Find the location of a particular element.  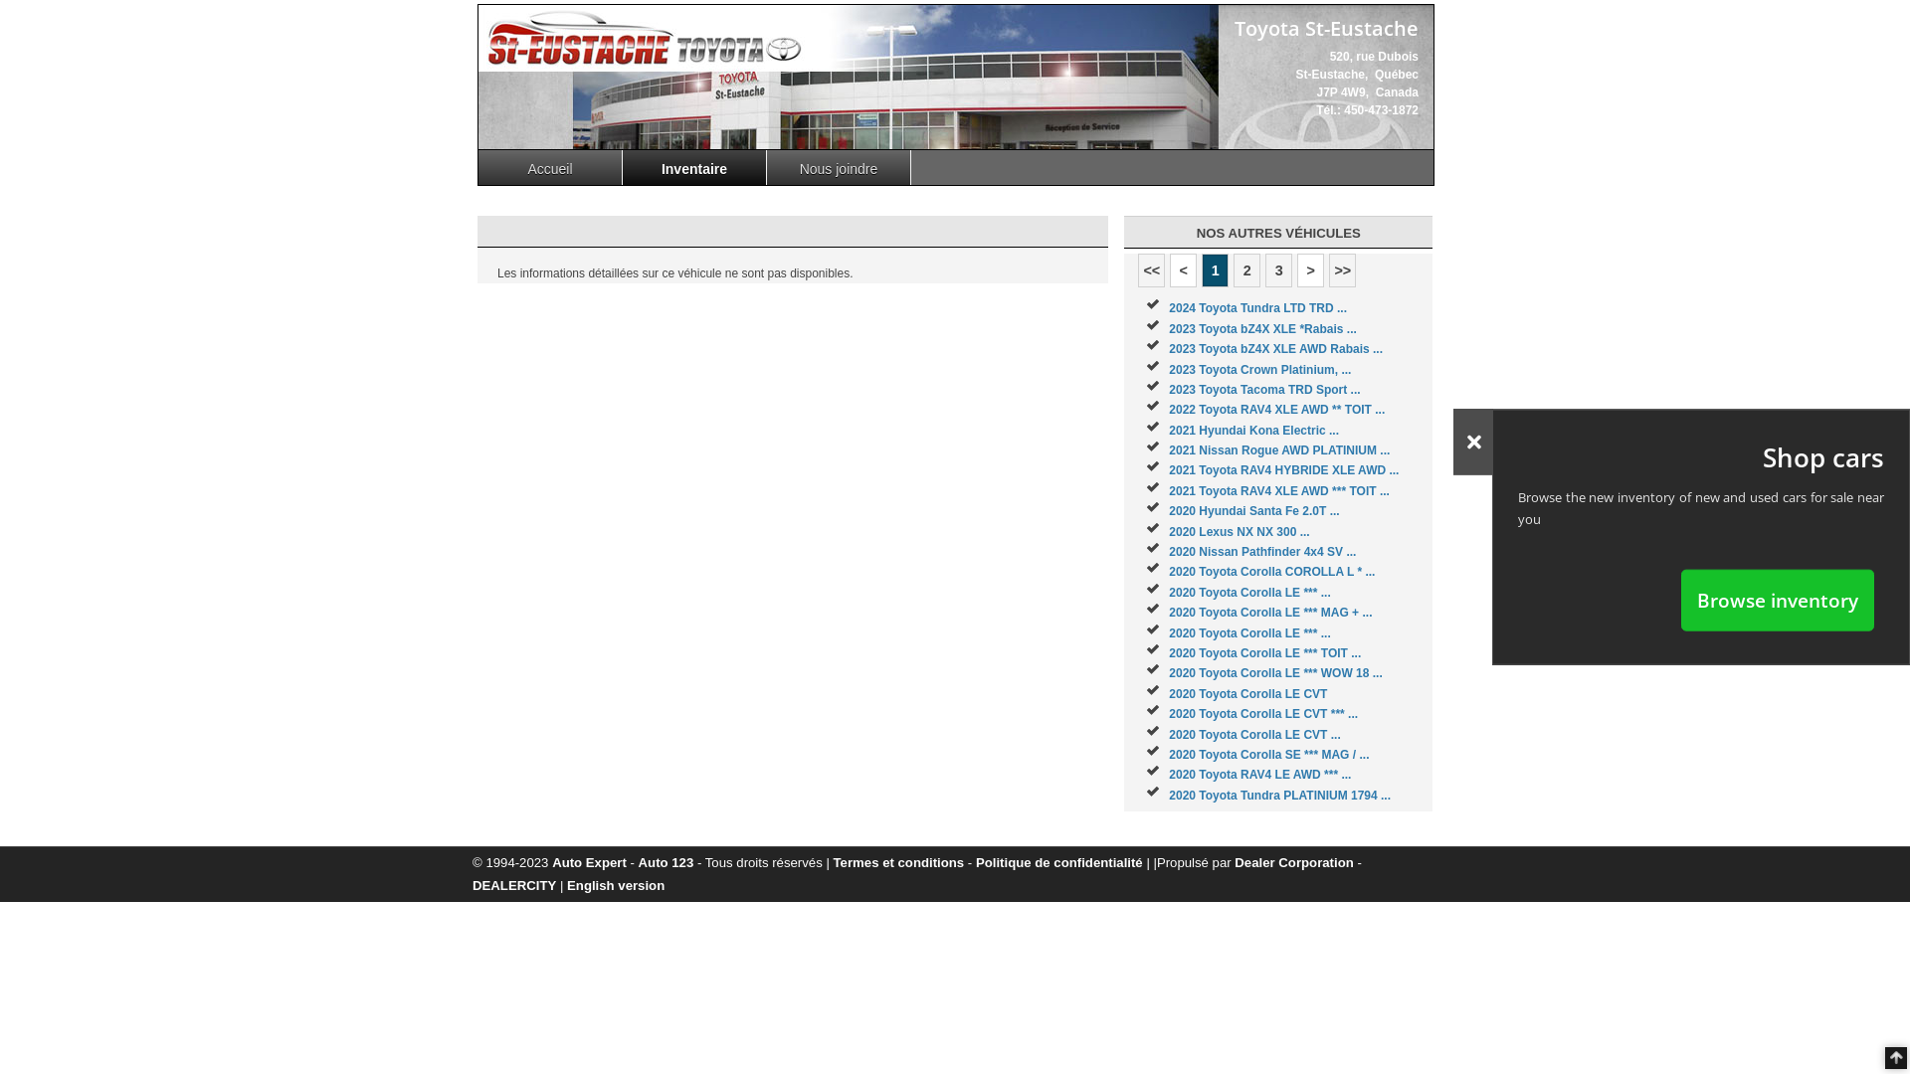

2020 Toyota Corolla LE *** WOW 18 ... is located at coordinates (1275, 673).